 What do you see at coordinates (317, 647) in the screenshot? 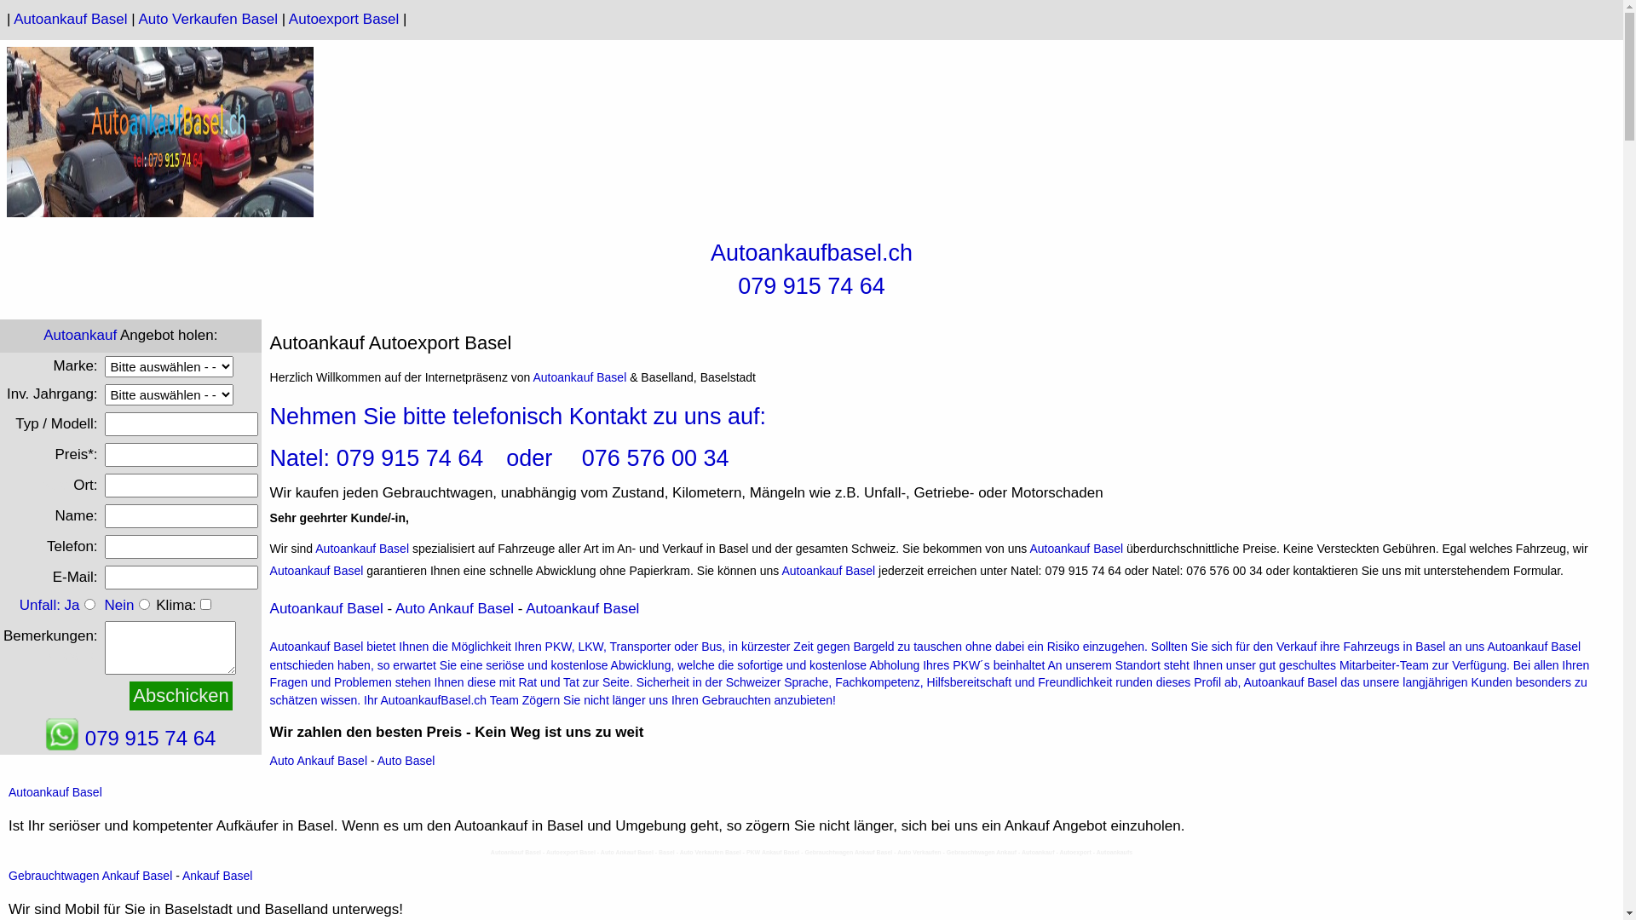
I see `Autoankauf Basel` at bounding box center [317, 647].